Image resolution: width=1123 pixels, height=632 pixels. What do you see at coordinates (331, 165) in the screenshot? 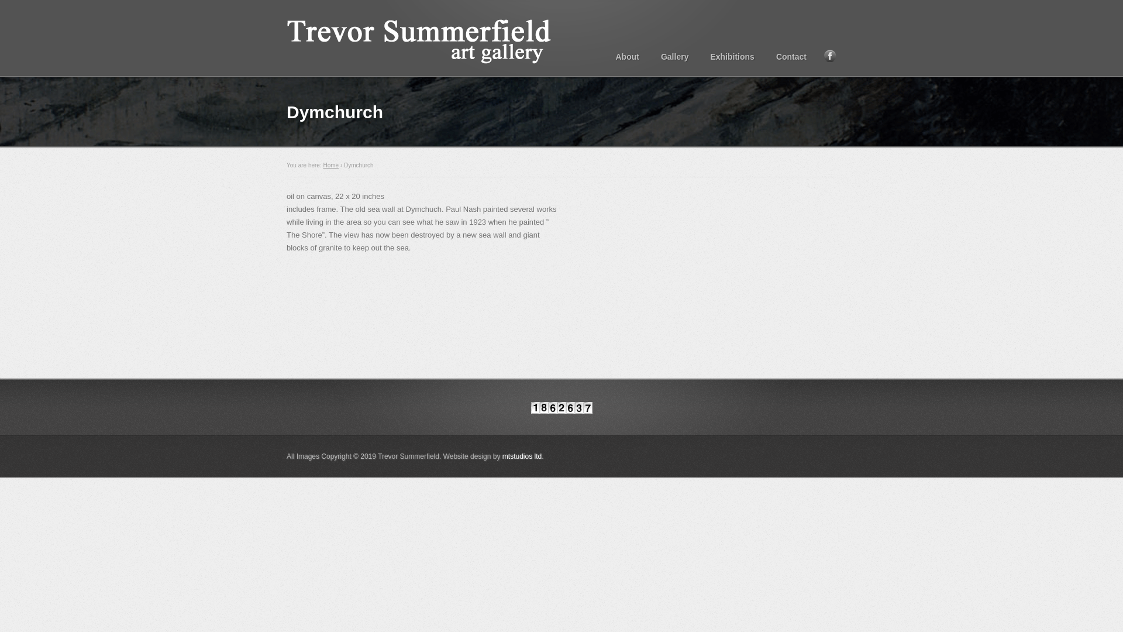
I see `Home` at bounding box center [331, 165].